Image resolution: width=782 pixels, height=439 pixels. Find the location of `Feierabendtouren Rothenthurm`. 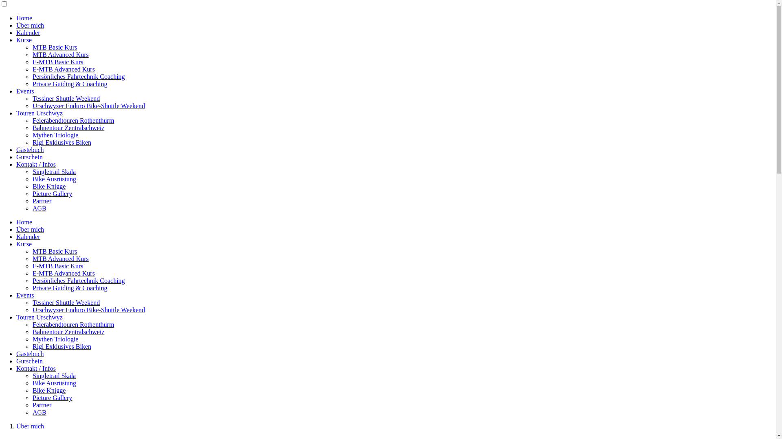

Feierabendtouren Rothenthurm is located at coordinates (73, 120).